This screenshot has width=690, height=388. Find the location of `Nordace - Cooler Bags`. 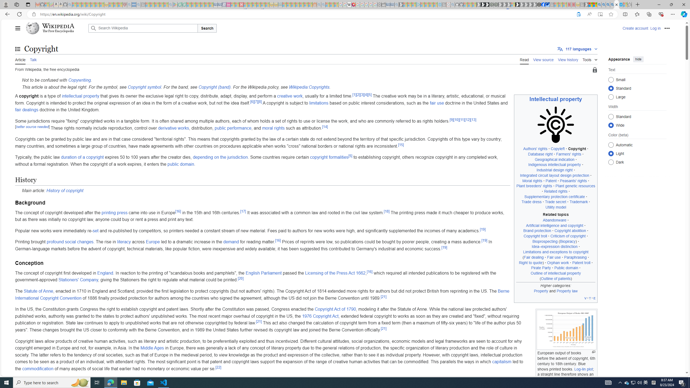

Nordace - Cooler Bags is located at coordinates (539, 5).